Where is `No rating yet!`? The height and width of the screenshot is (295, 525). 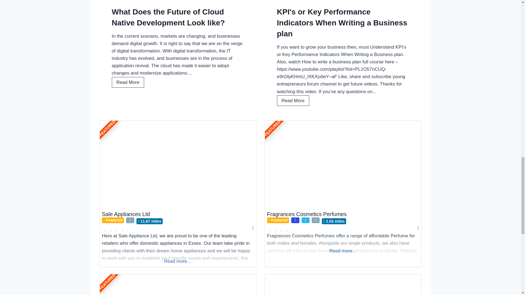
No rating yet! is located at coordinates (281, 228).